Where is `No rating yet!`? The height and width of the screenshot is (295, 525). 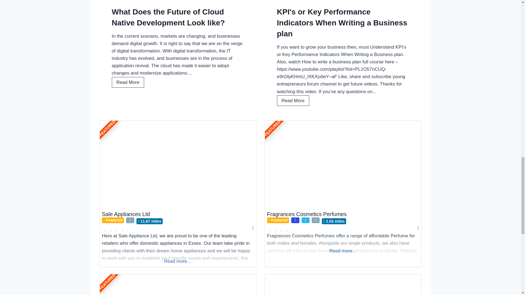
No rating yet! is located at coordinates (281, 228).